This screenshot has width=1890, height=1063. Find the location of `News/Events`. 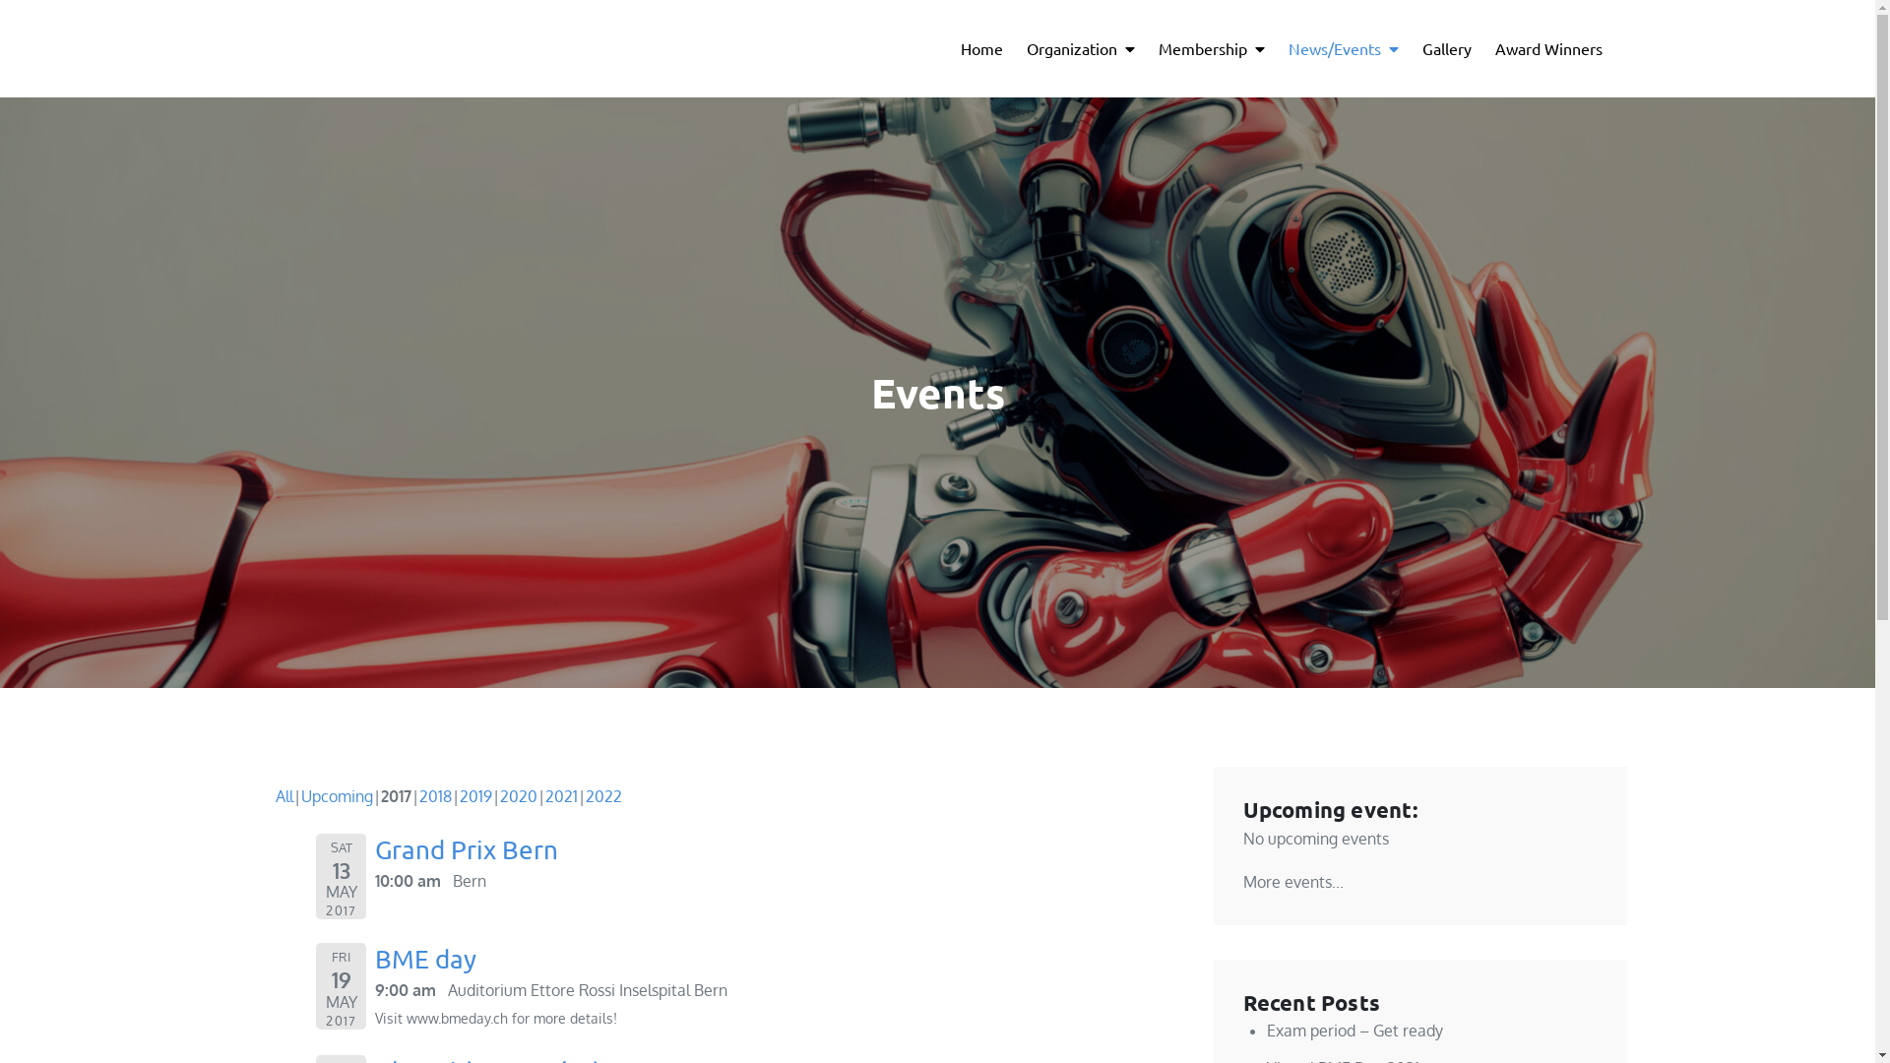

News/Events is located at coordinates (1343, 49).